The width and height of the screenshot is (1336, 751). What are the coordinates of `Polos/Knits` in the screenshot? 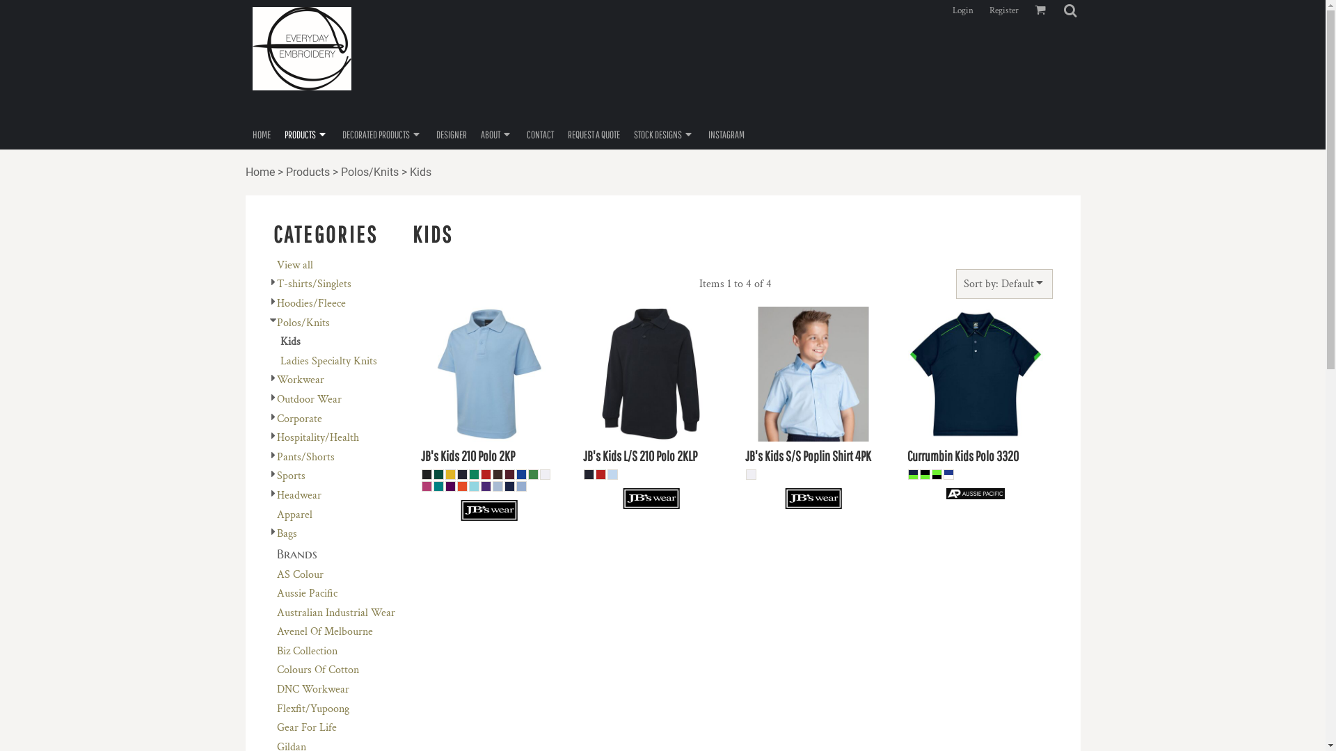 It's located at (369, 172).